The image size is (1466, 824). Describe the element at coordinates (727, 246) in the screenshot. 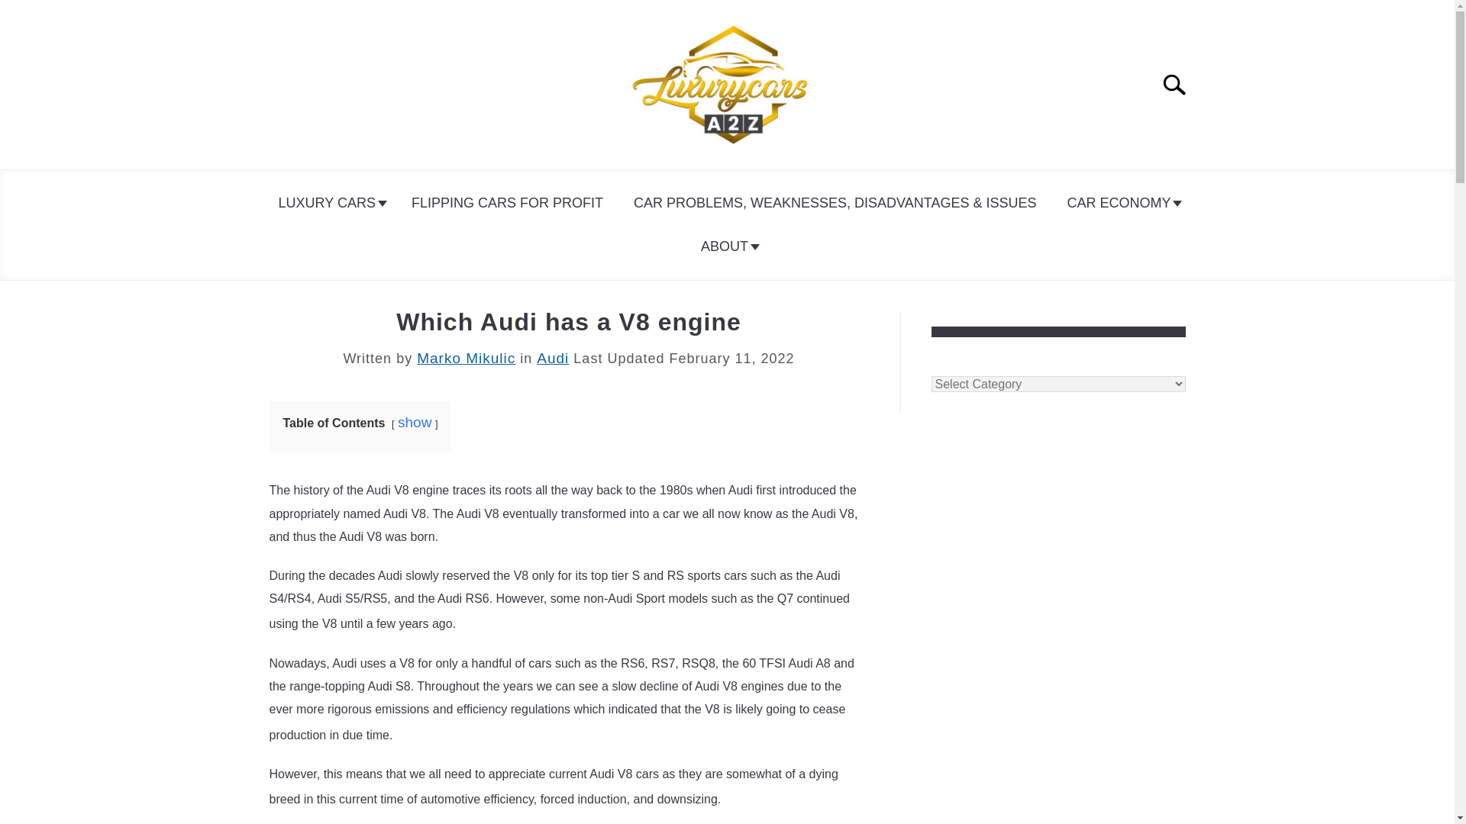

I see `ABOUT` at that location.